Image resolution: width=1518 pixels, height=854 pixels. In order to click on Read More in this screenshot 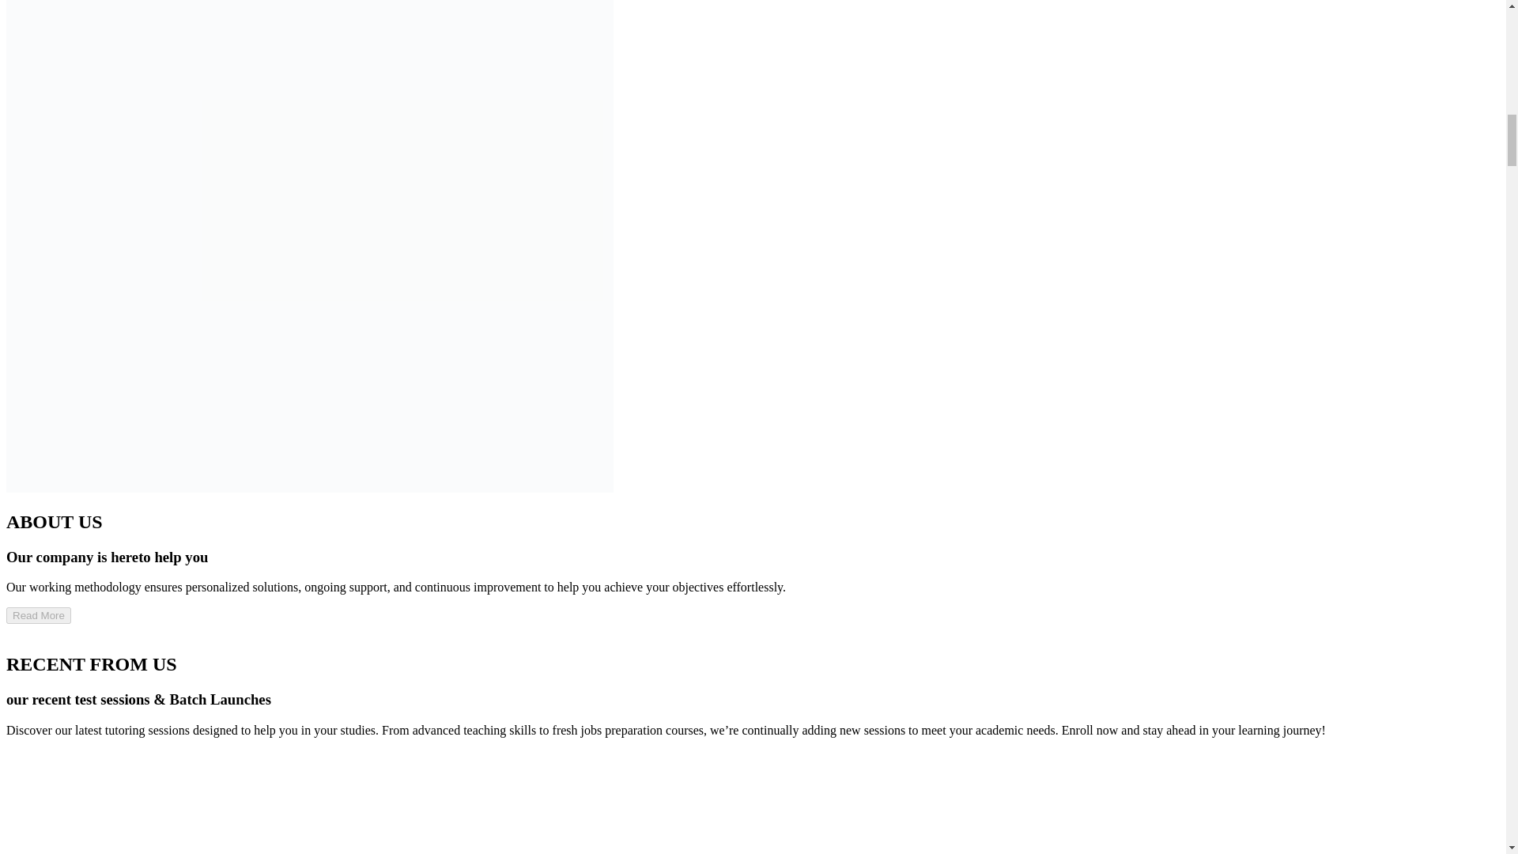, I will do `click(38, 615)`.